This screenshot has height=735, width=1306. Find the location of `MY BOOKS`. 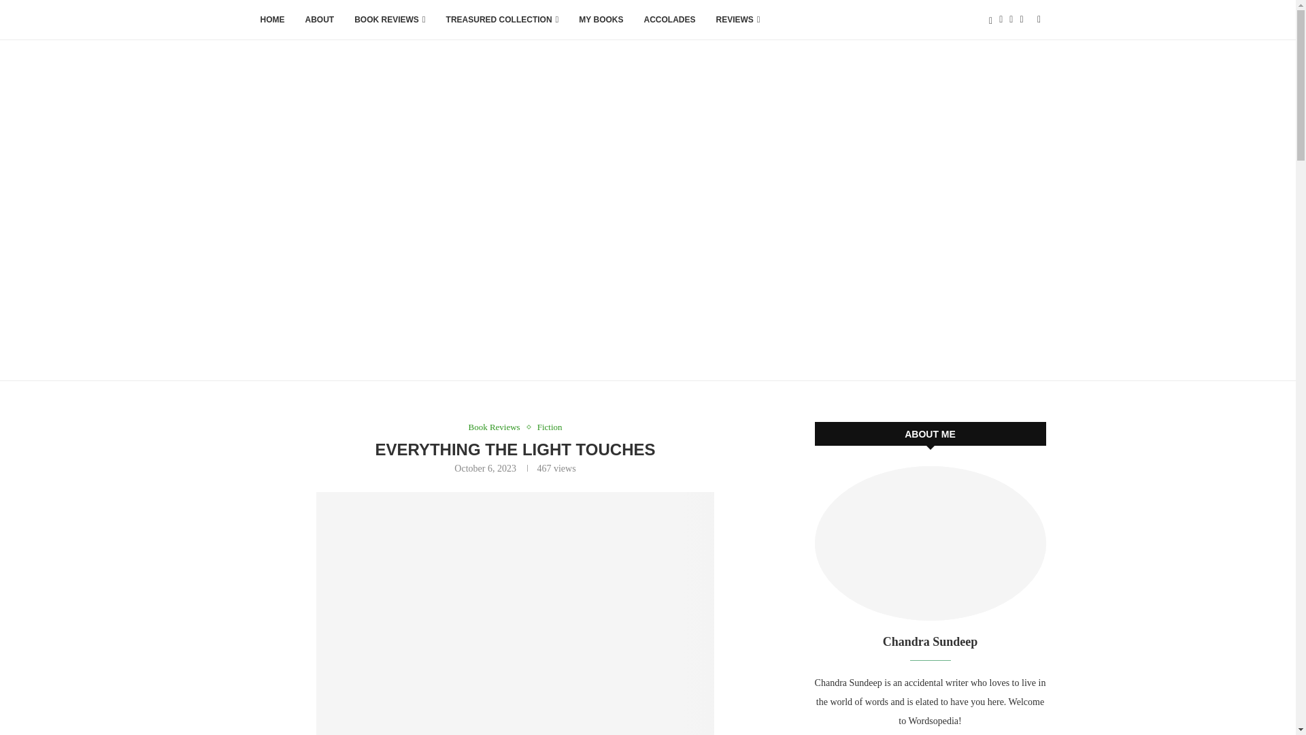

MY BOOKS is located at coordinates (601, 20).